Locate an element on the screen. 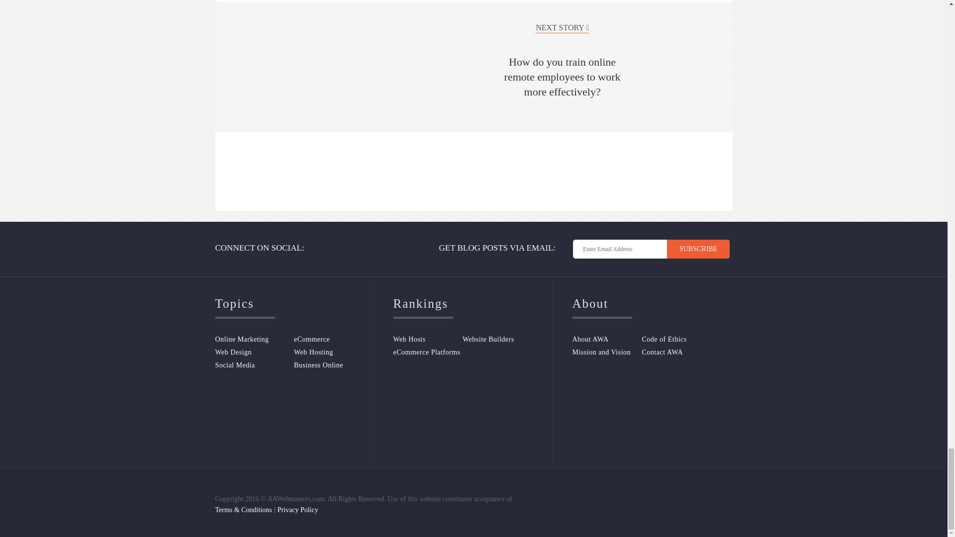 This screenshot has height=537, width=955. Best eCommerce Software is located at coordinates (427, 352).